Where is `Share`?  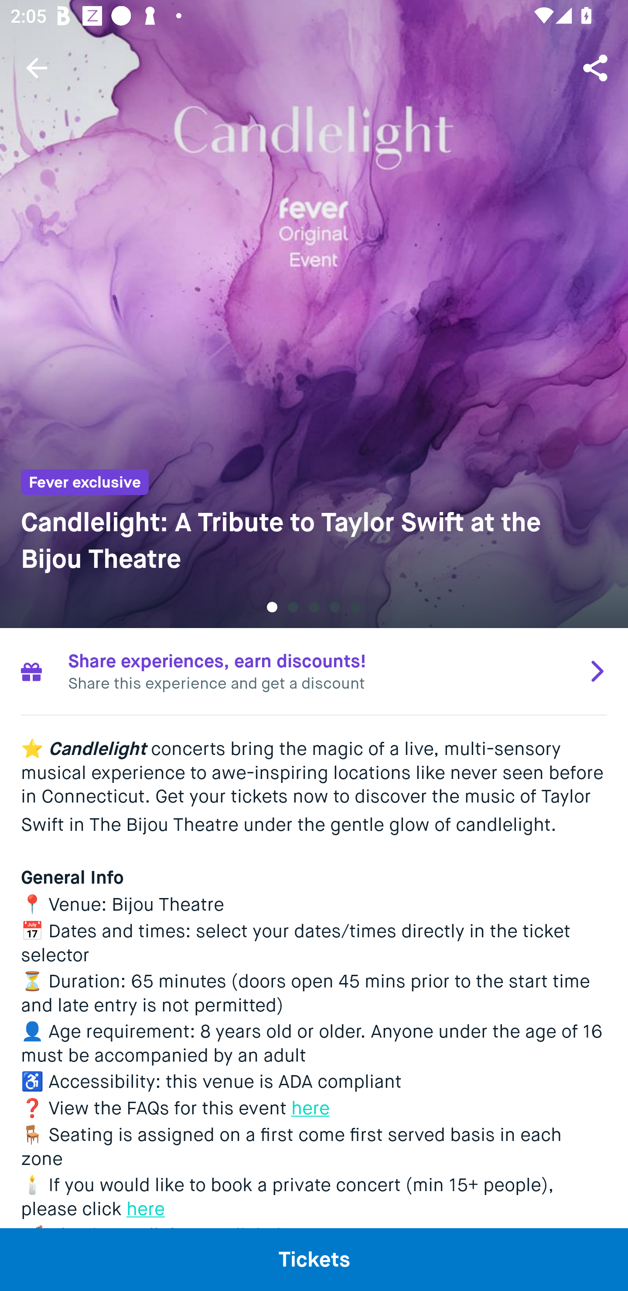 Share is located at coordinates (597, 67).